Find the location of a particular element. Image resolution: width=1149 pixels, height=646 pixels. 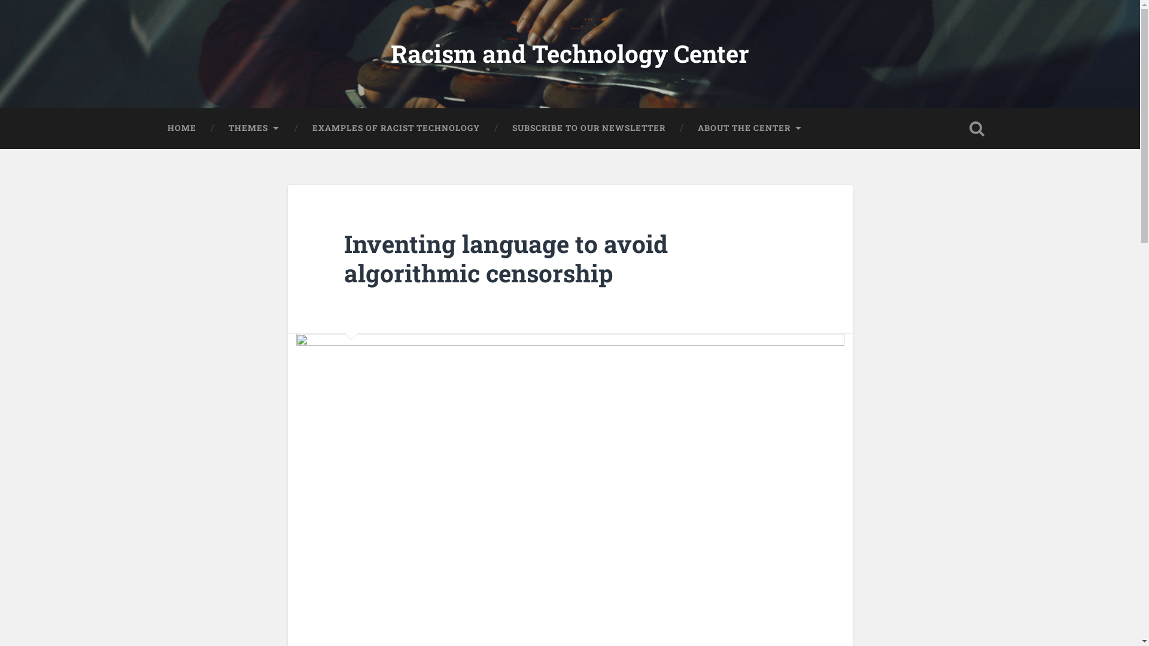

ABOUT THE CENTER is located at coordinates (749, 128).